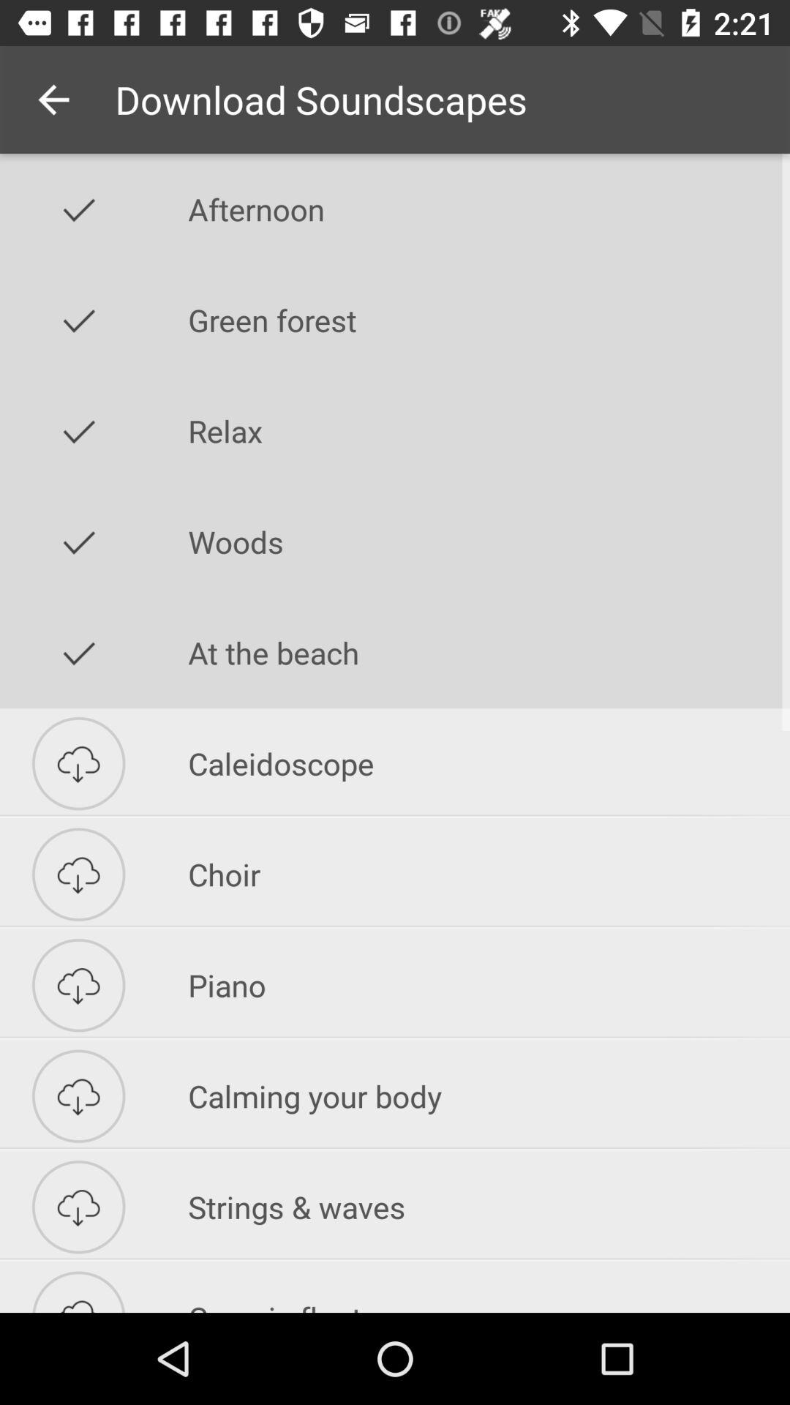 This screenshot has width=790, height=1405. Describe the element at coordinates (489, 209) in the screenshot. I see `flip to afternoon icon` at that location.